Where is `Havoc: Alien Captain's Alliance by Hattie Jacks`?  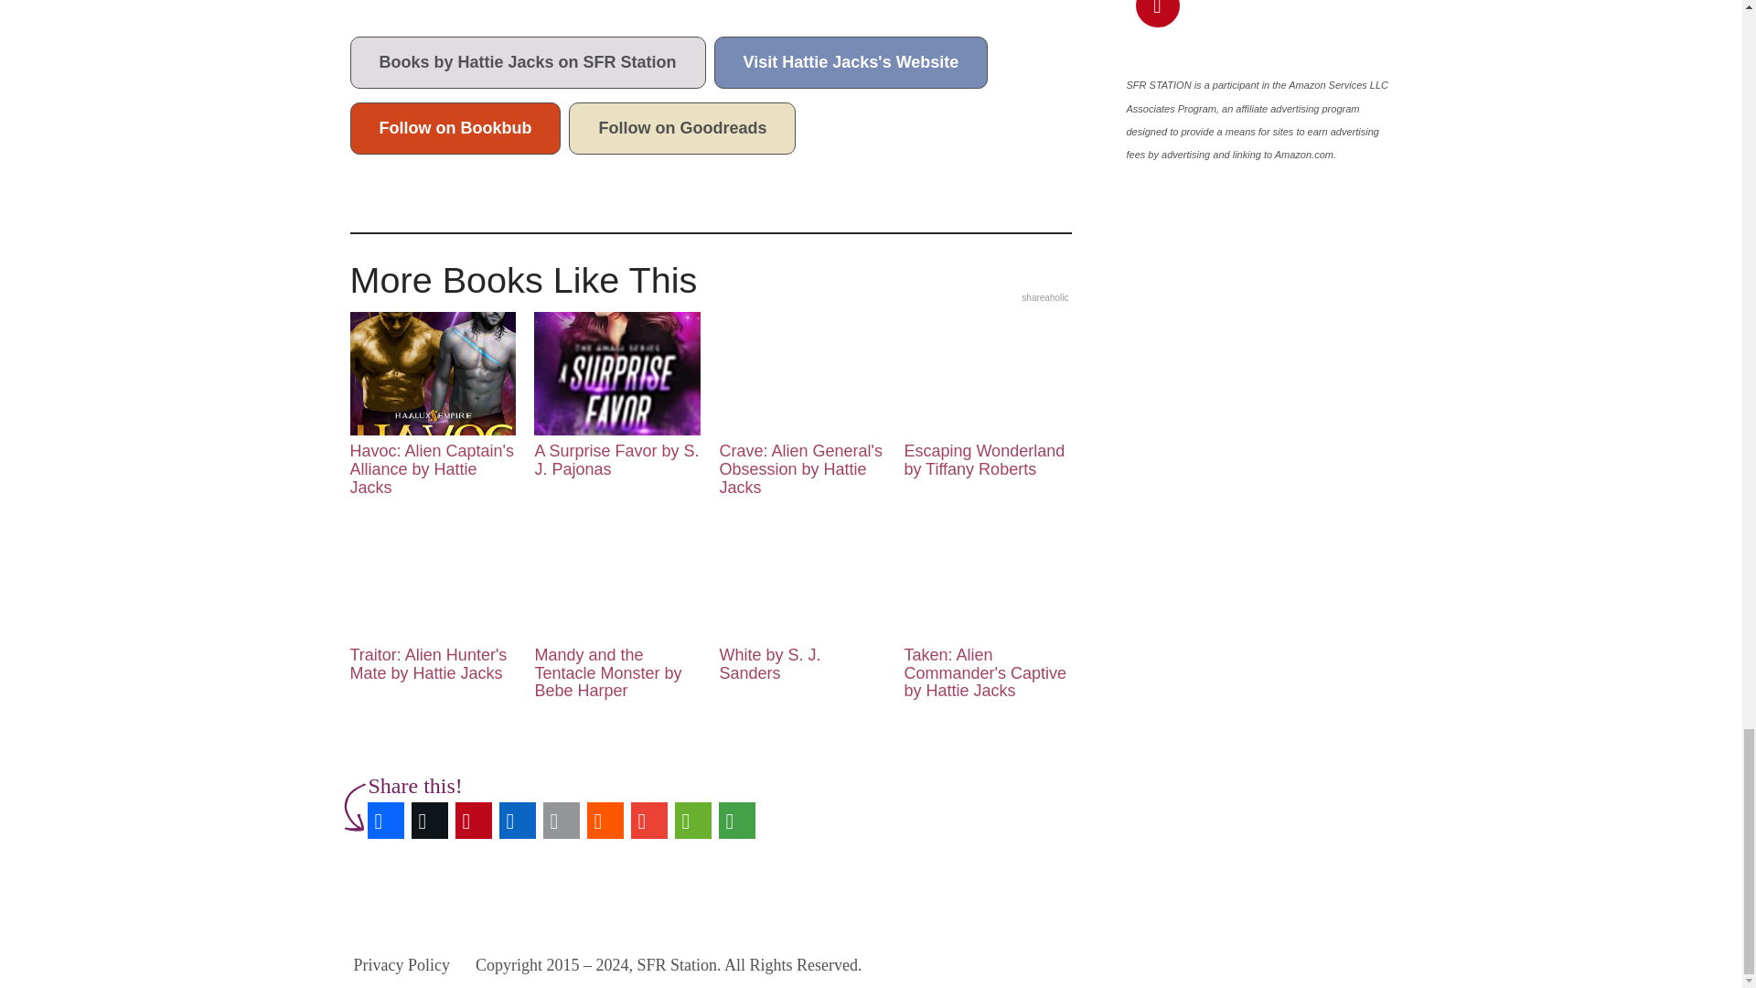 Havoc: Alien Captain's Alliance by Hattie Jacks is located at coordinates (432, 404).